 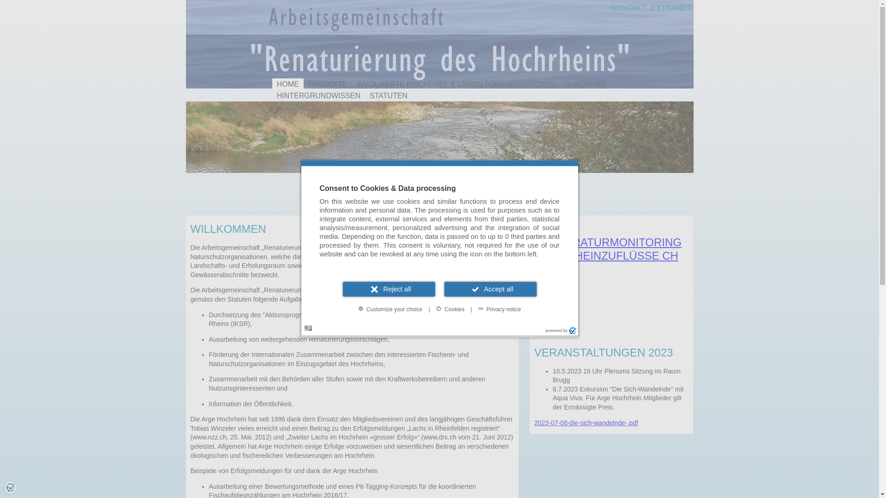 What do you see at coordinates (389, 290) in the screenshot?
I see `Reject all` at bounding box center [389, 290].